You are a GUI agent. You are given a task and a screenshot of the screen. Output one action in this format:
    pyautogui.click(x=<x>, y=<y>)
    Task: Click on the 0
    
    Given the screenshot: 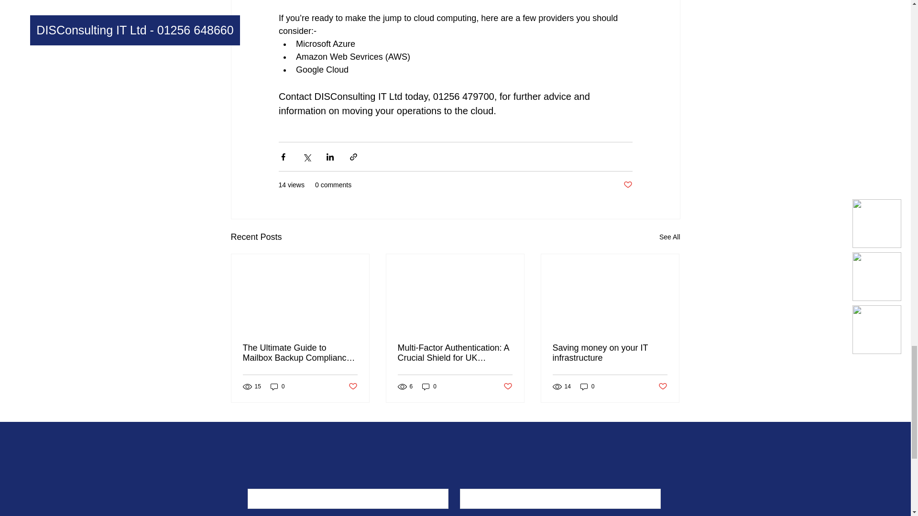 What is the action you would take?
    pyautogui.click(x=277, y=387)
    